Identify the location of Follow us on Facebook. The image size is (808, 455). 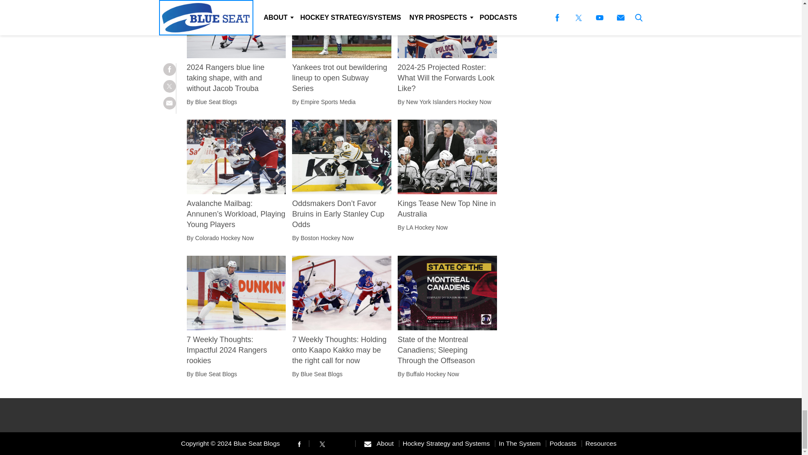
(299, 443).